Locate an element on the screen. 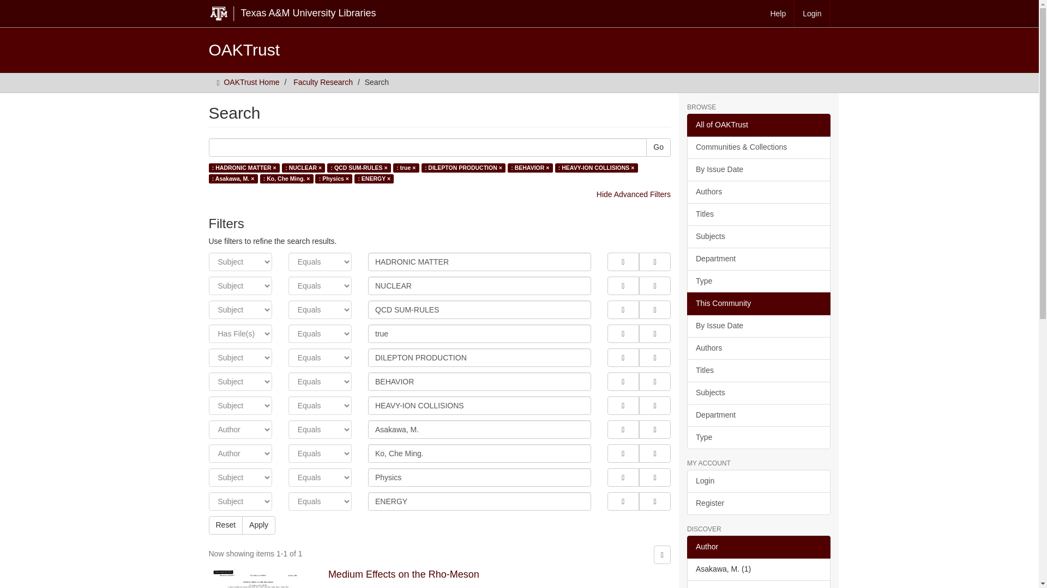 The height and width of the screenshot is (588, 1047). Add Filter is located at coordinates (623, 261).